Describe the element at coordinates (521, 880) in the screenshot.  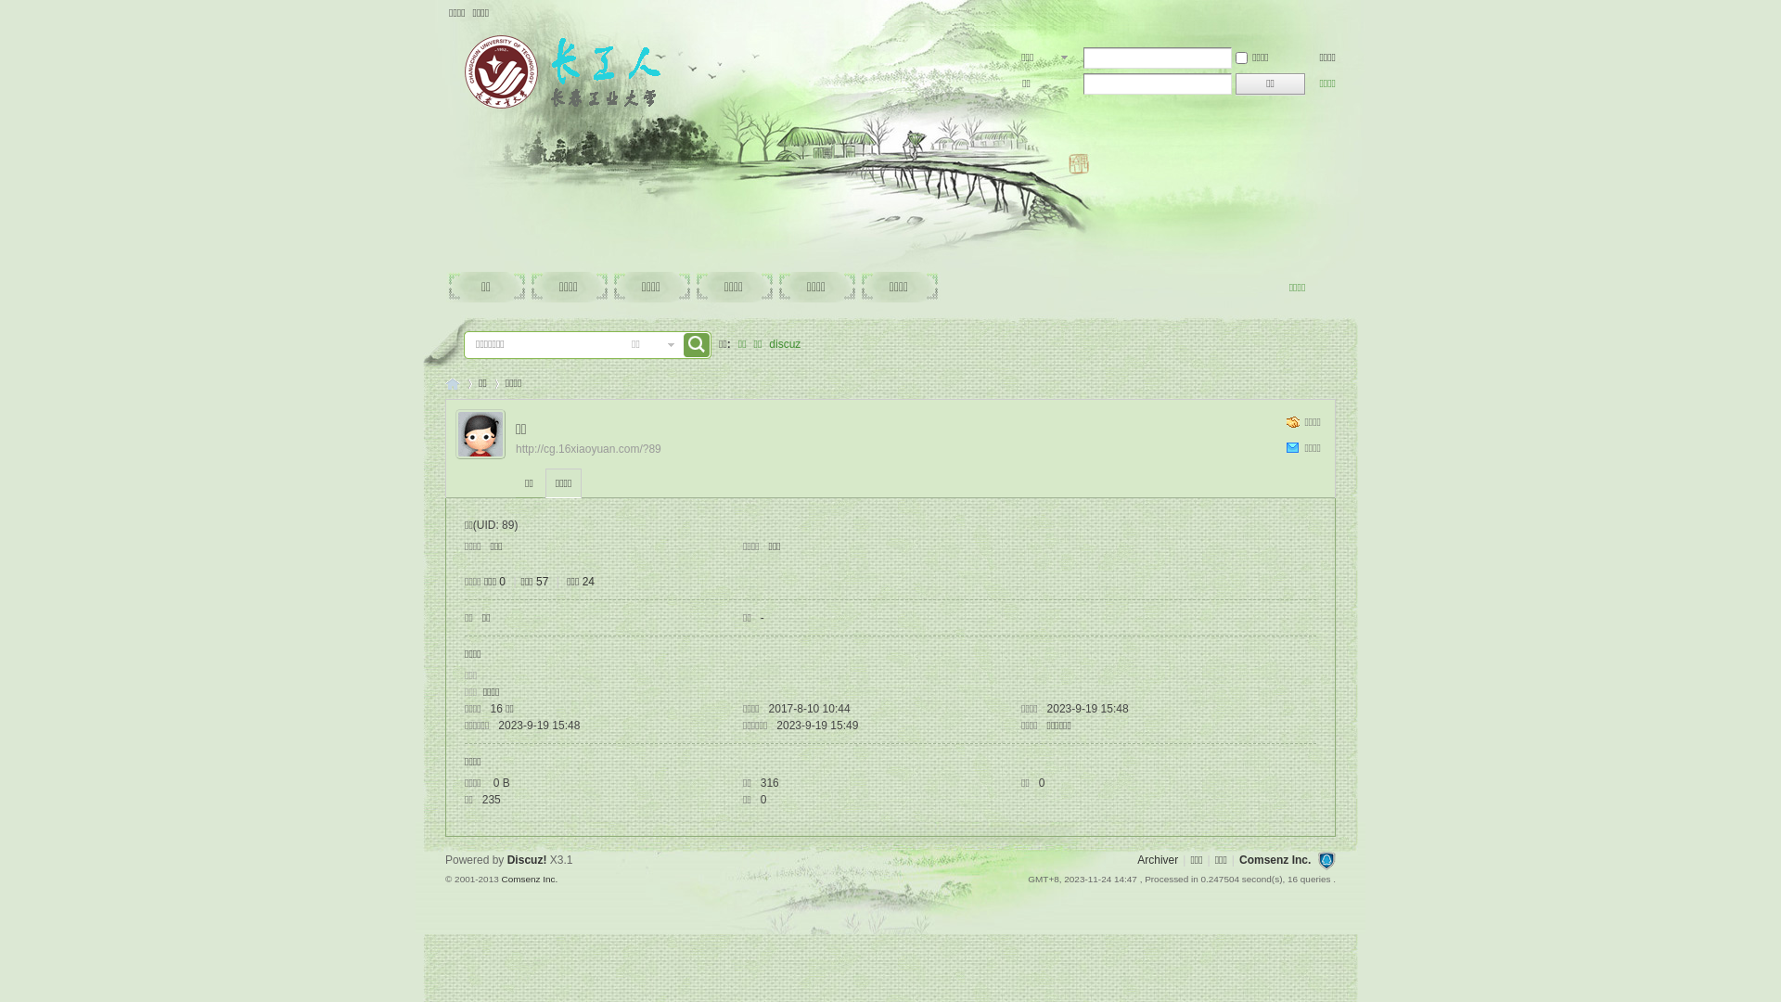
I see `Comsenz` at that location.